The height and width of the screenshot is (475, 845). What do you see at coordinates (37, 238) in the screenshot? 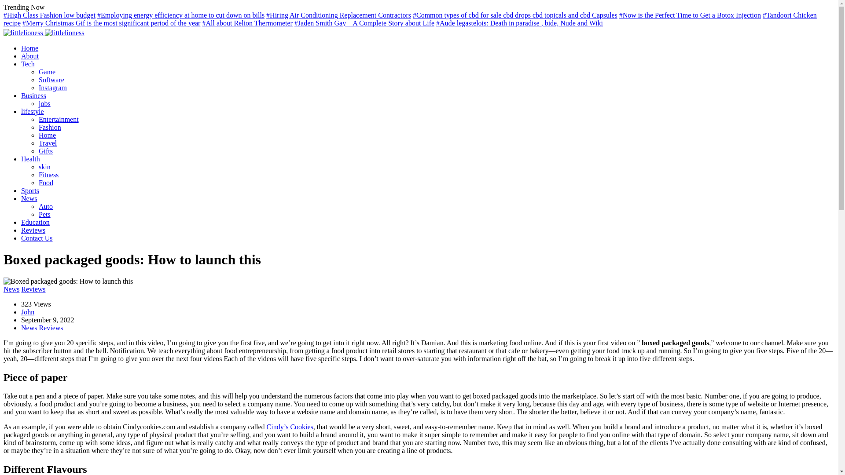
I see `Contact Us` at bounding box center [37, 238].